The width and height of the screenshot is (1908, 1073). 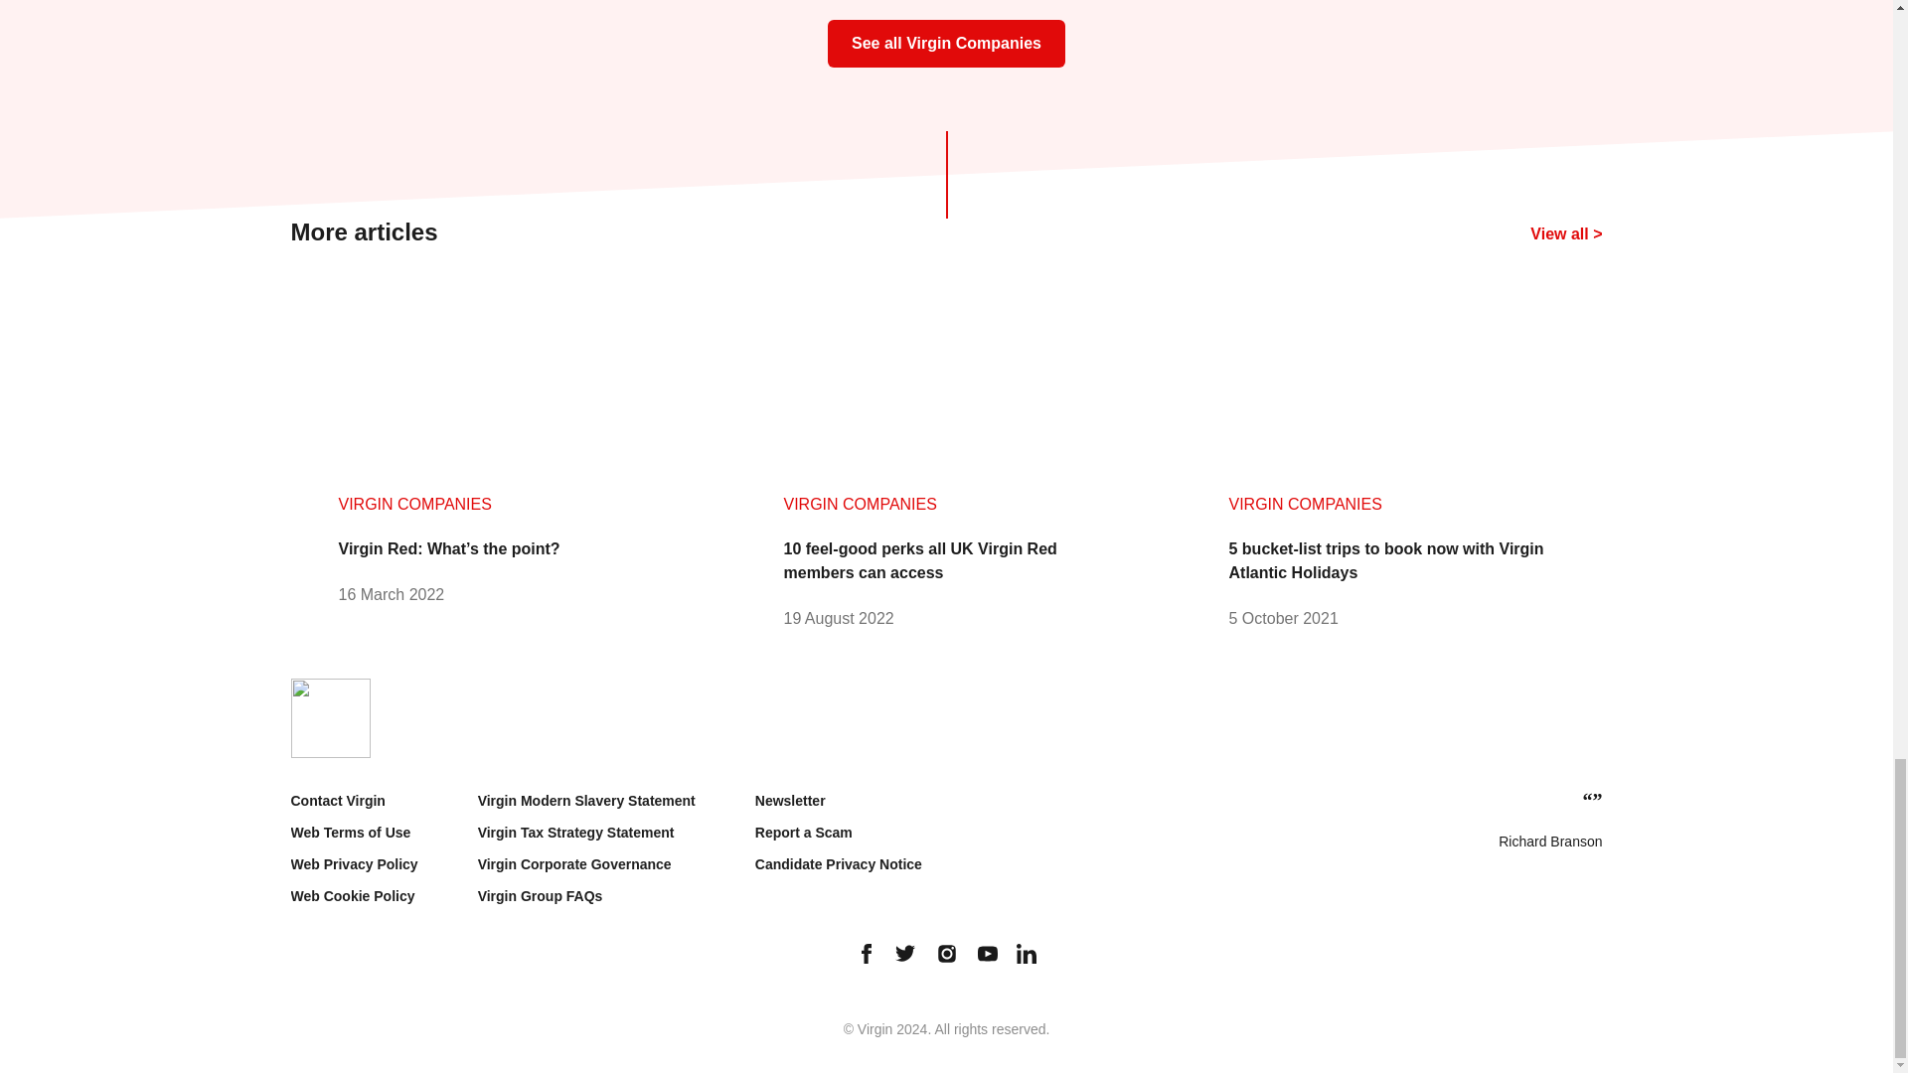 I want to click on Candidate Privacy Notice, so click(x=839, y=864).